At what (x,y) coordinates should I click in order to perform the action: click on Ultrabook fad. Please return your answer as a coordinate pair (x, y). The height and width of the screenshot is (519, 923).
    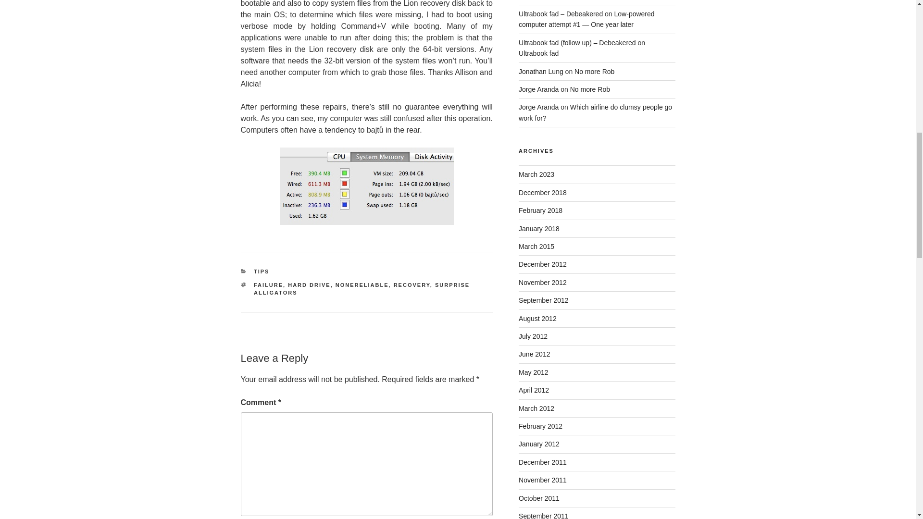
    Looking at the image, I should click on (538, 53).